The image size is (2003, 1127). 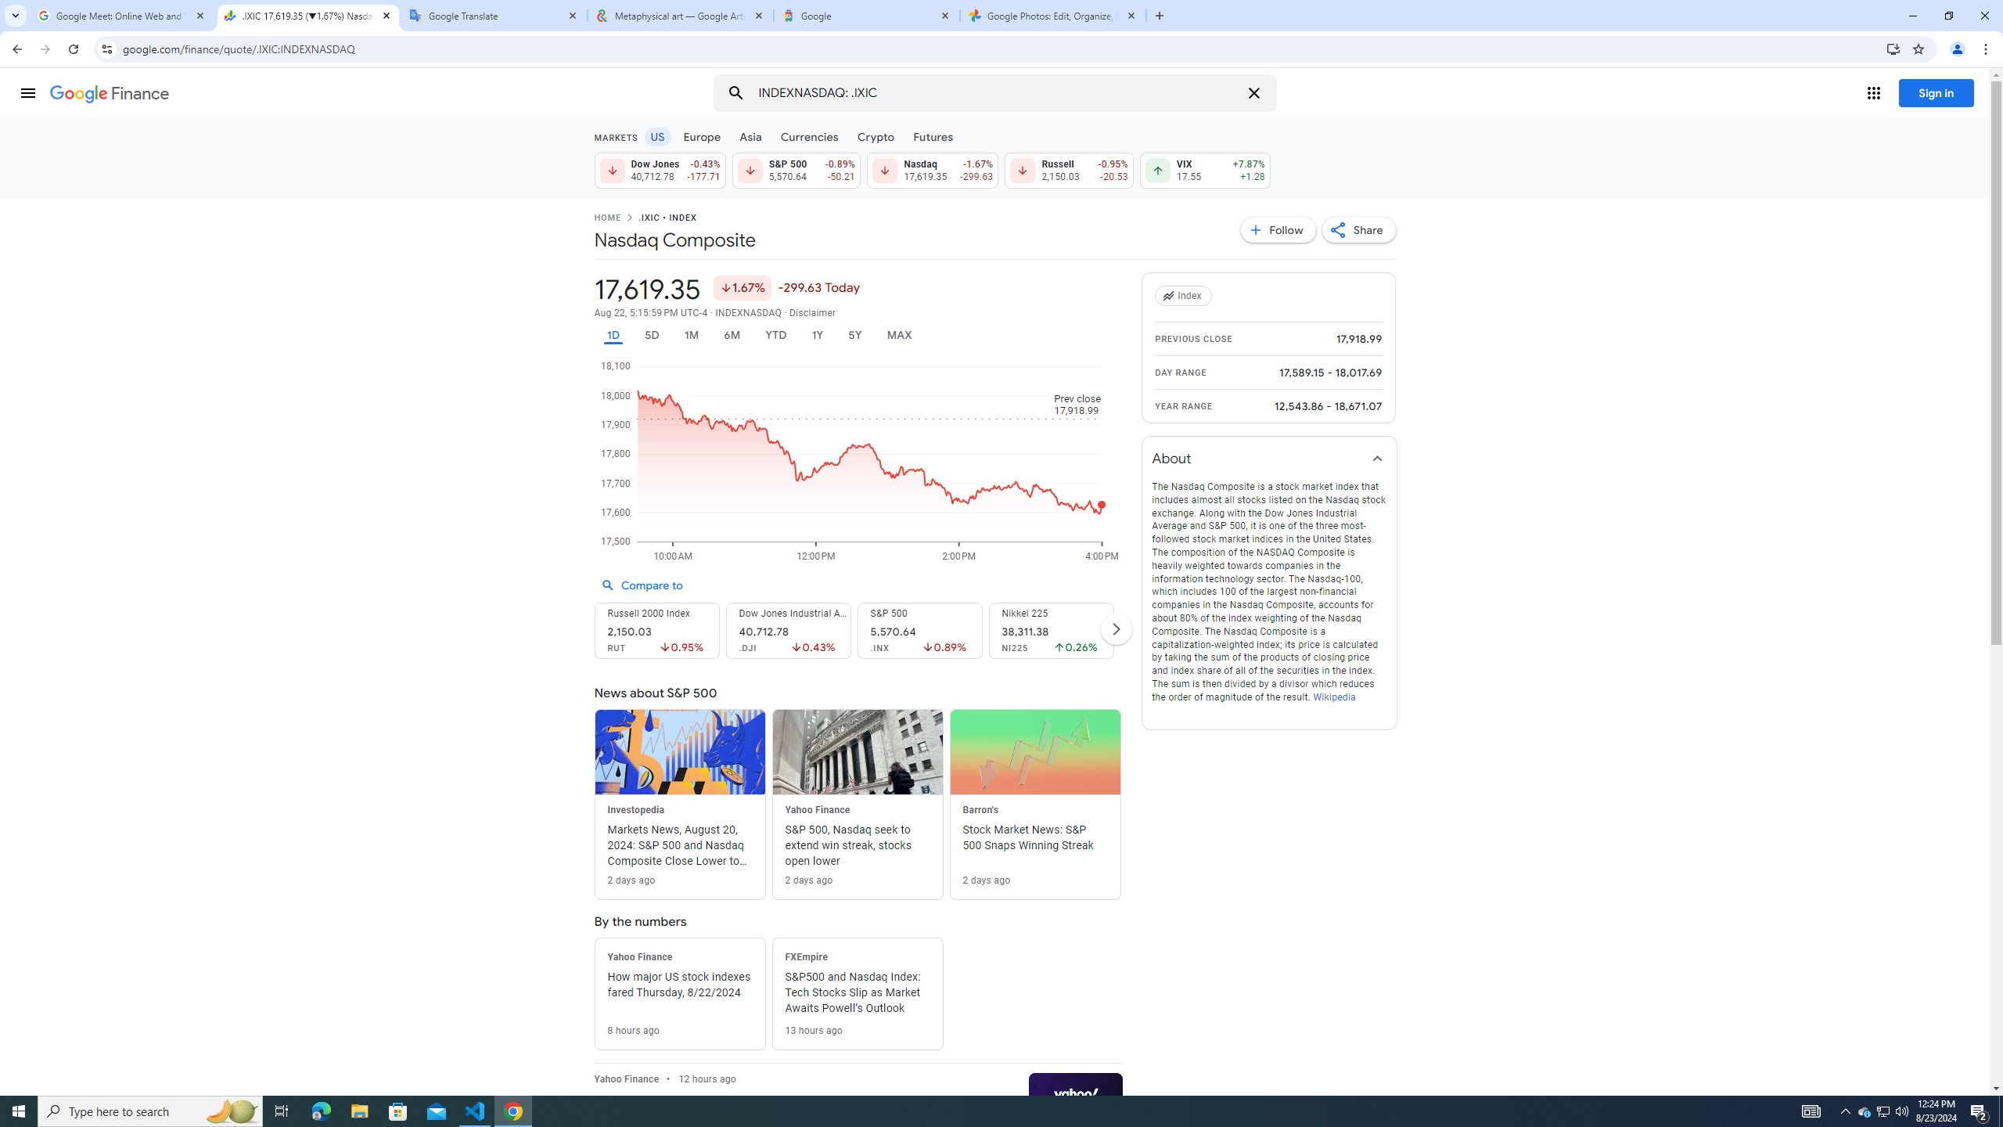 What do you see at coordinates (656, 136) in the screenshot?
I see `US` at bounding box center [656, 136].